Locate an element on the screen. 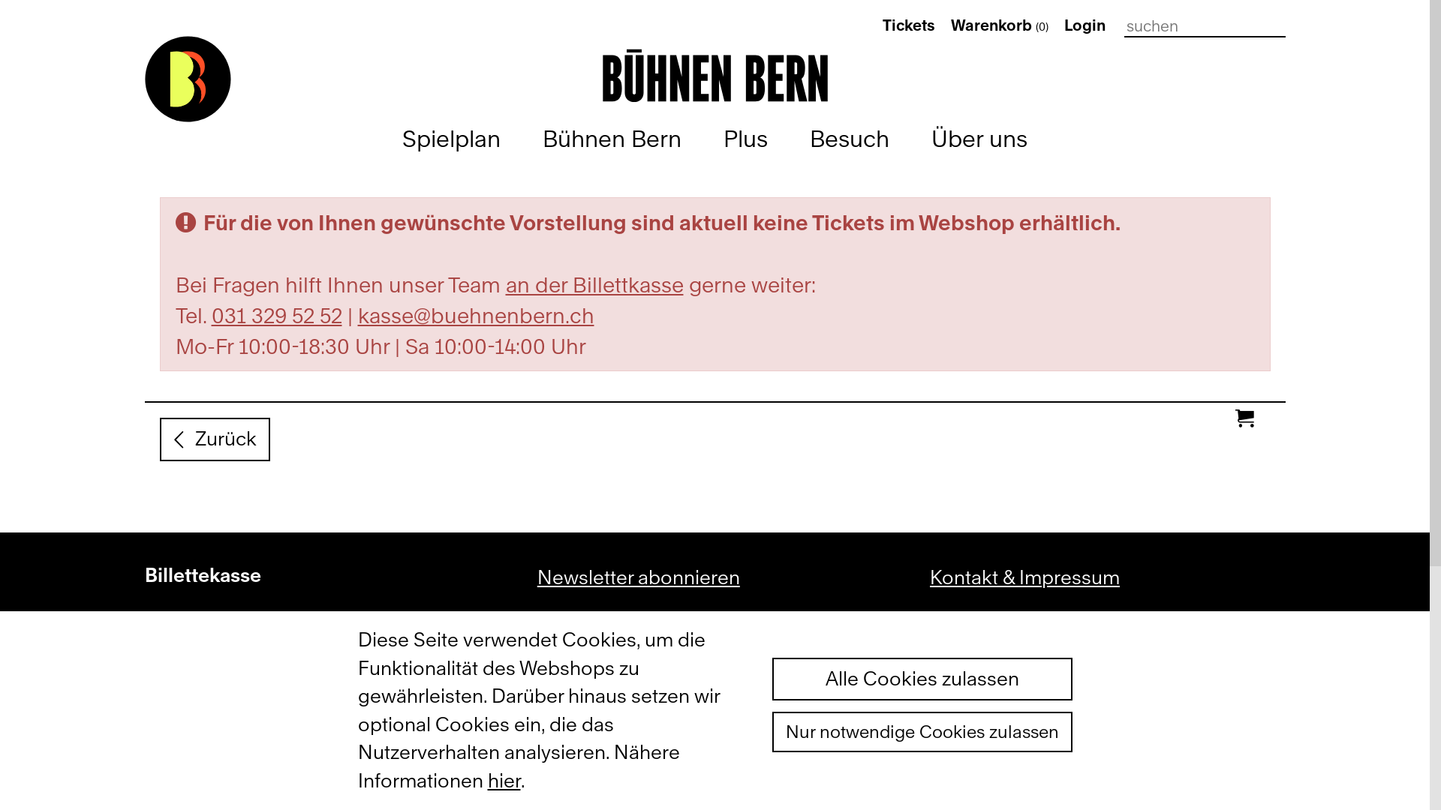 The width and height of the screenshot is (1441, 810). 031 329 52 52 is located at coordinates (277, 315).